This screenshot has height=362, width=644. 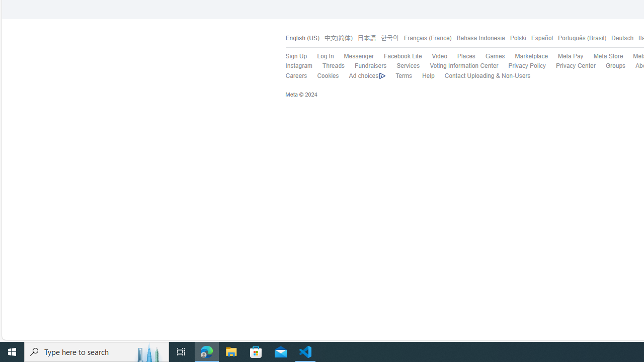 What do you see at coordinates (616, 65) in the screenshot?
I see `Groups` at bounding box center [616, 65].